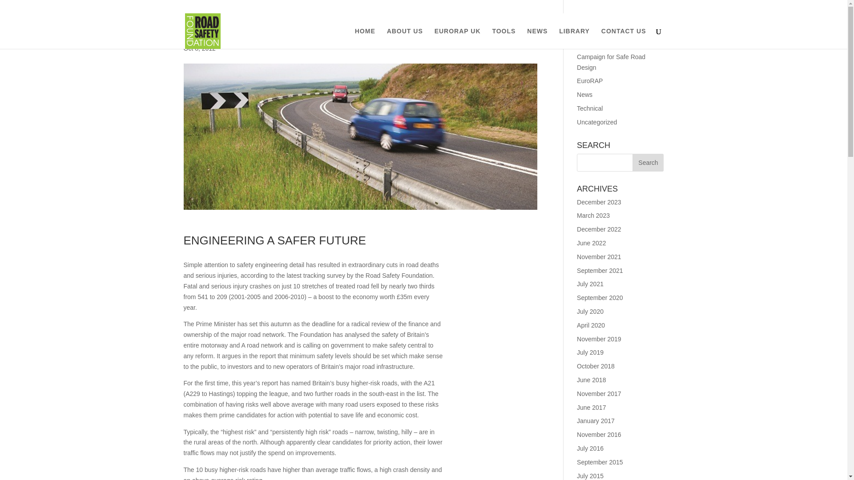 Image resolution: width=854 pixels, height=480 pixels. Describe the element at coordinates (648, 162) in the screenshot. I see `Search` at that location.